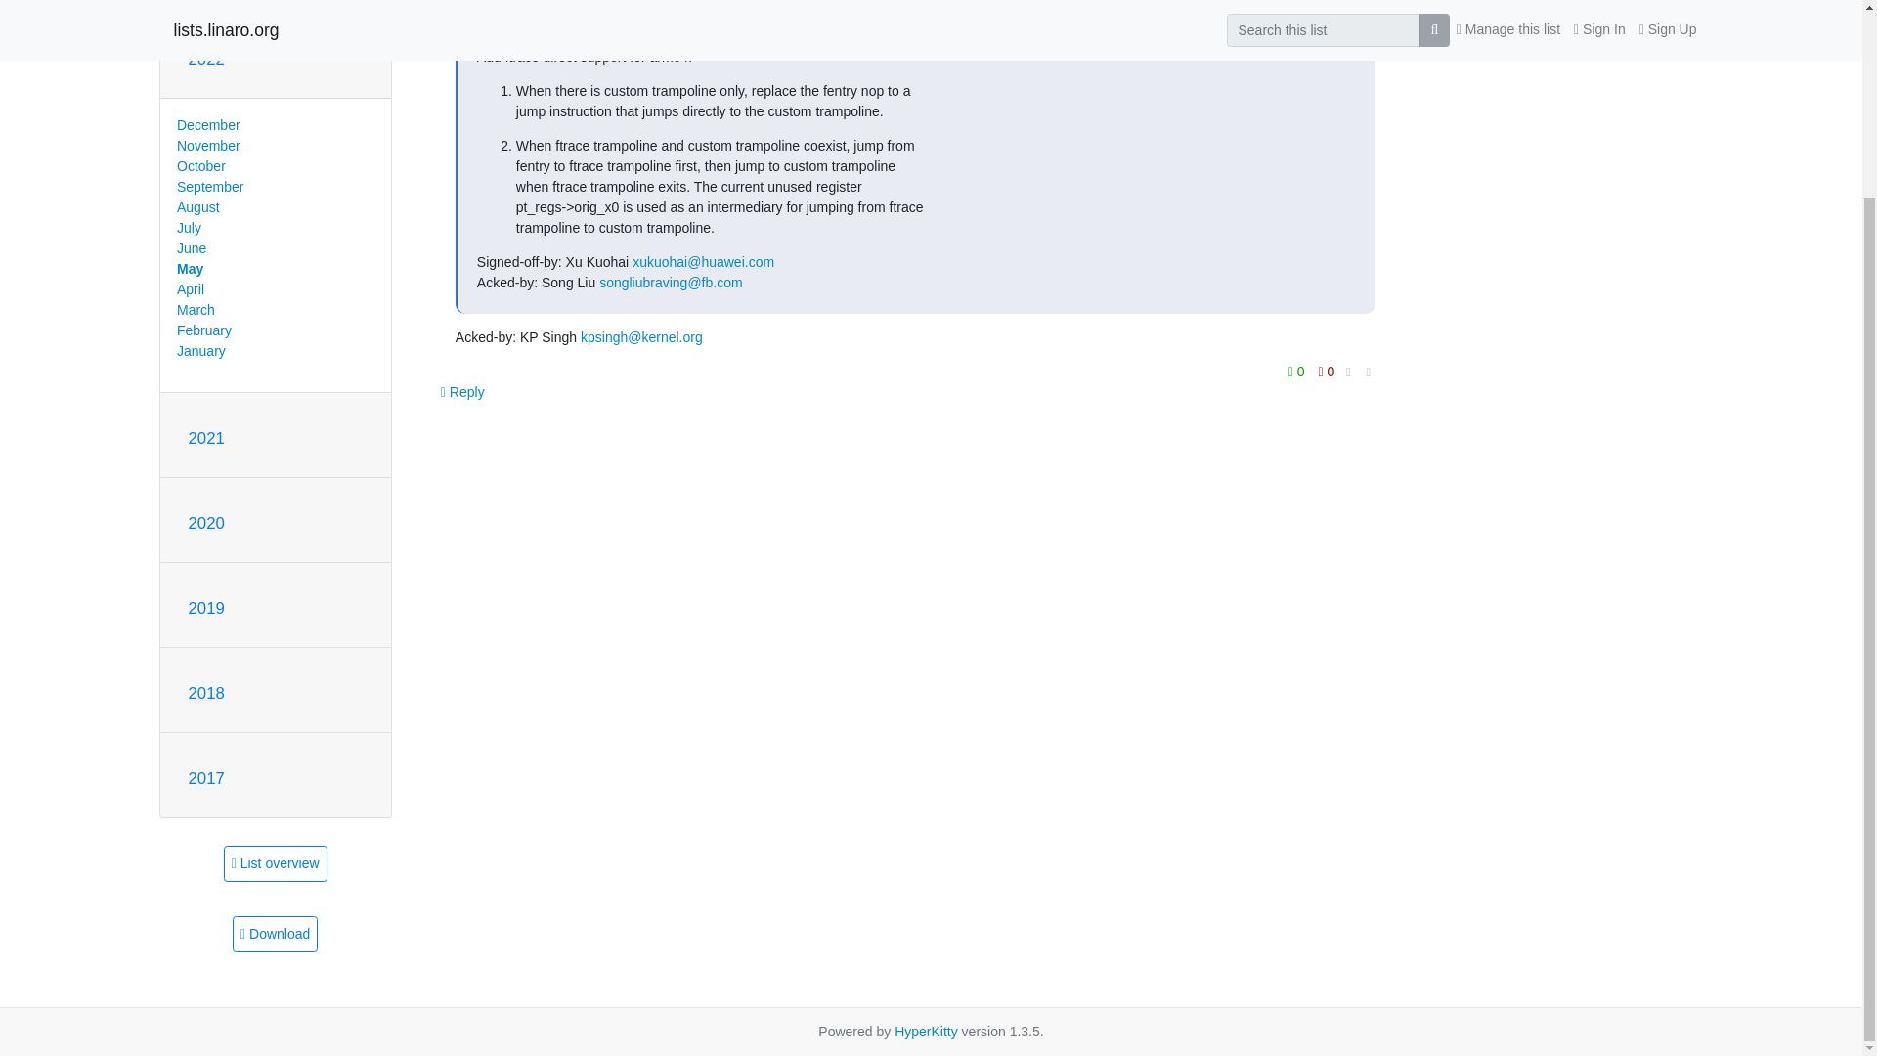  Describe the element at coordinates (209, 186) in the screenshot. I see `September` at that location.